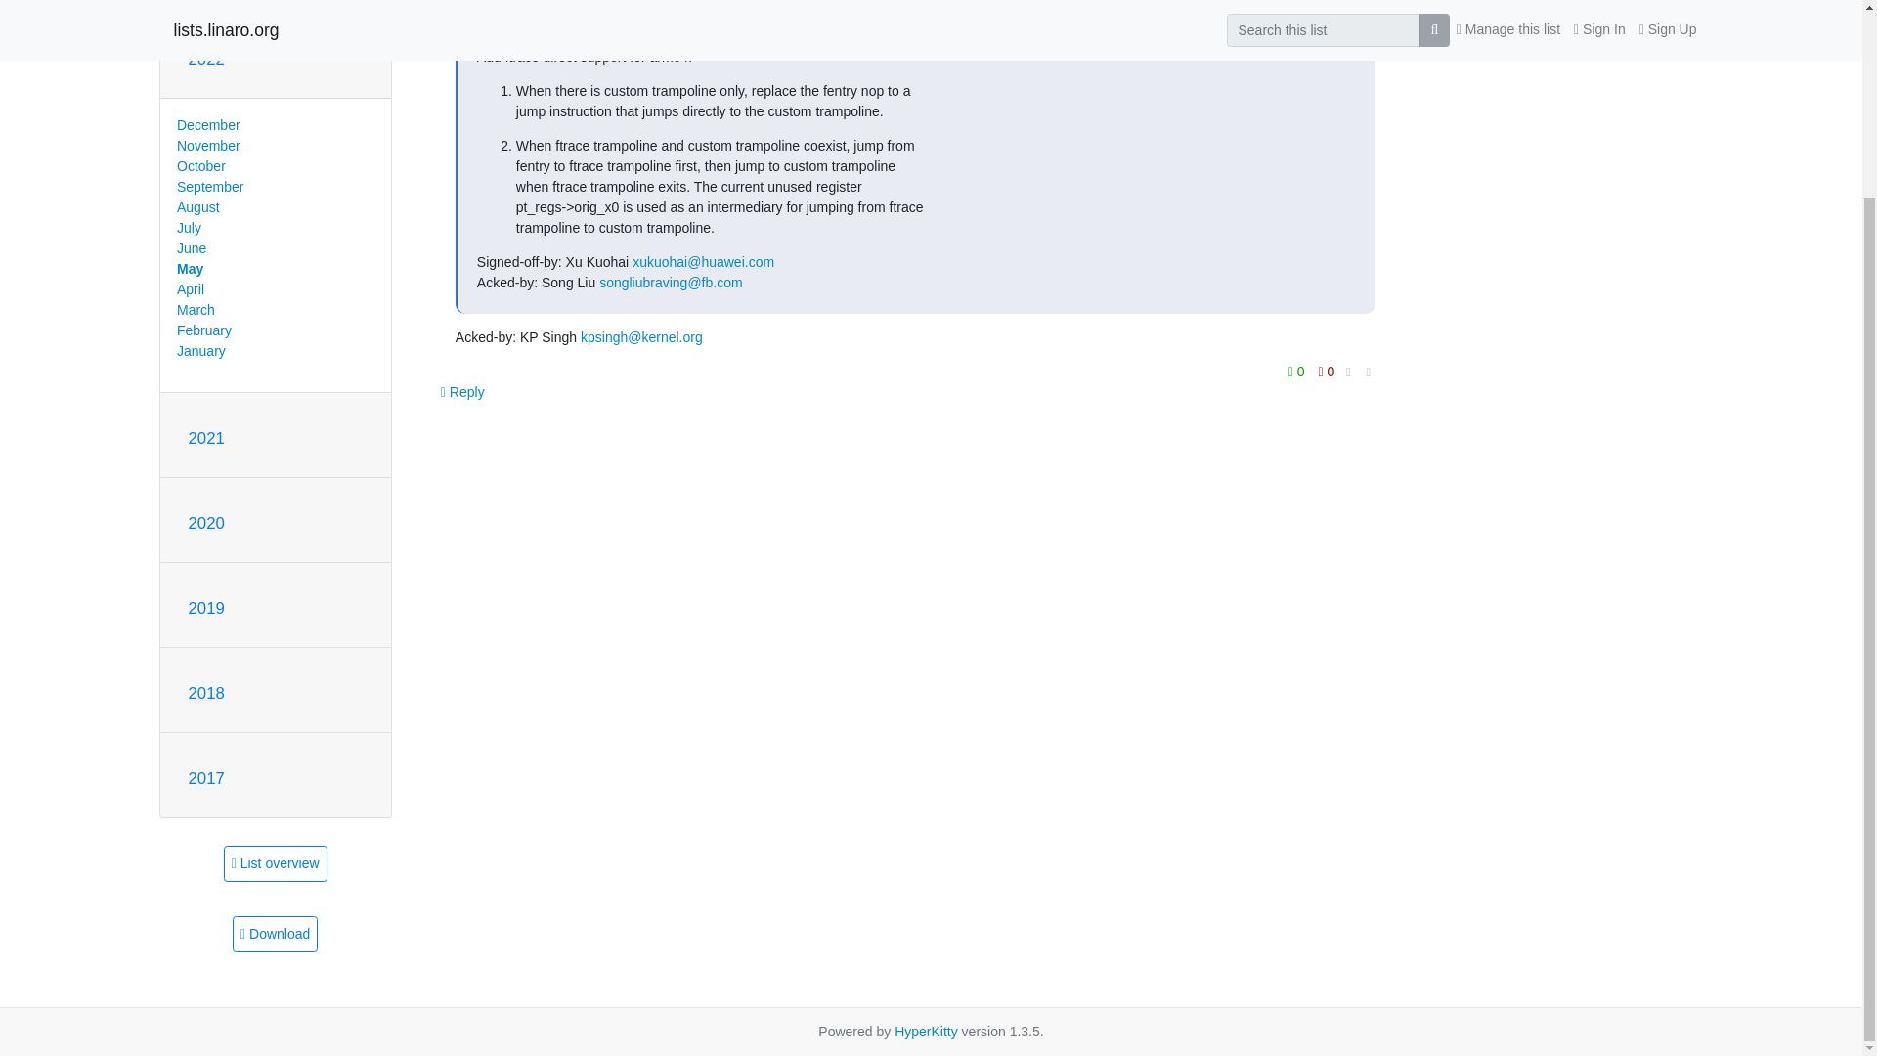  Describe the element at coordinates (209, 186) in the screenshot. I see `September` at that location.